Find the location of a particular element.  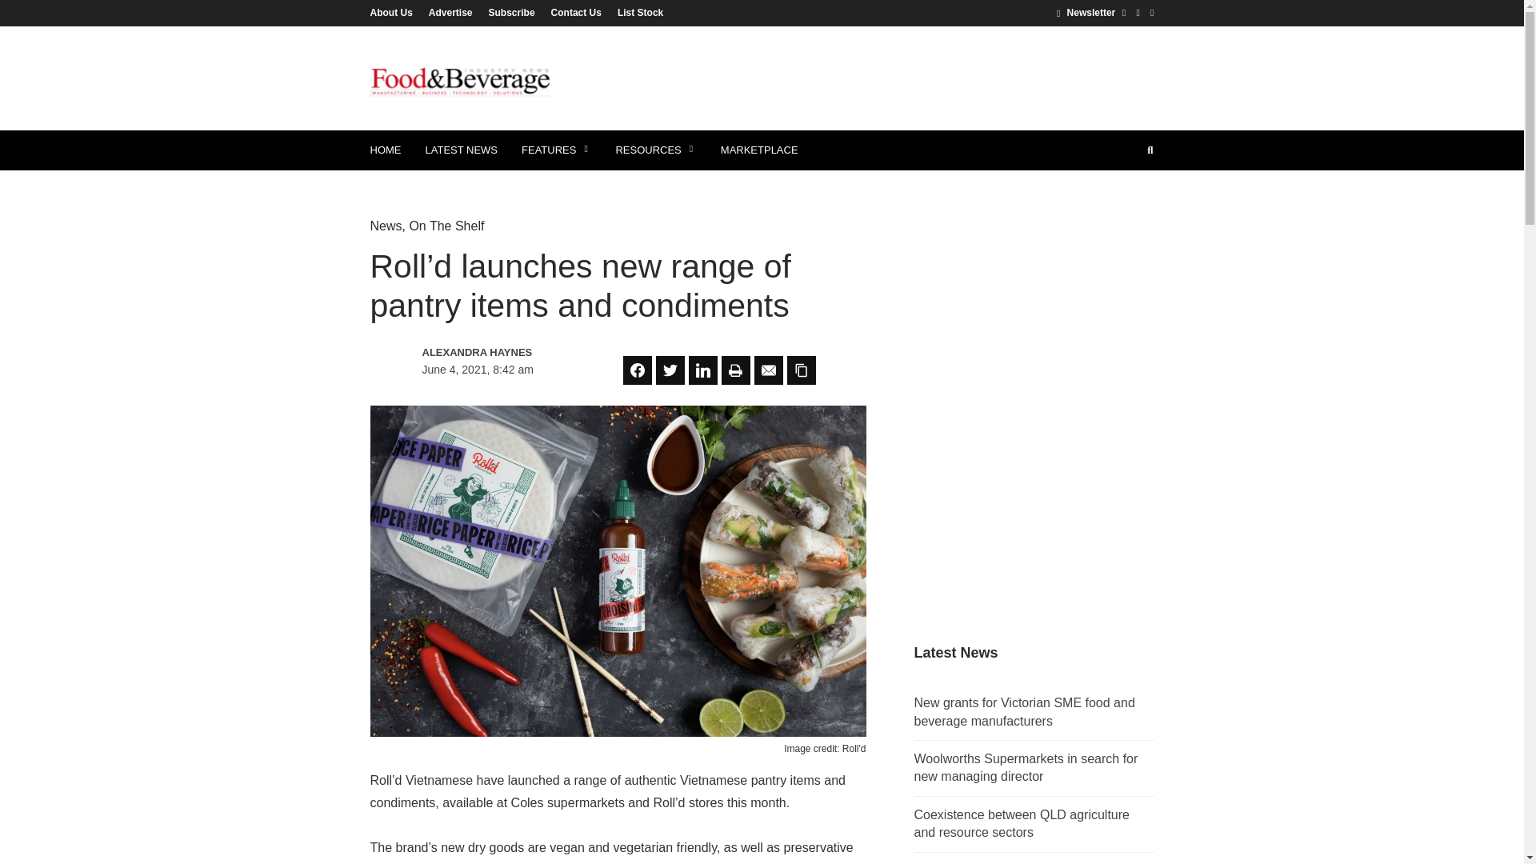

FEATURES is located at coordinates (557, 150).